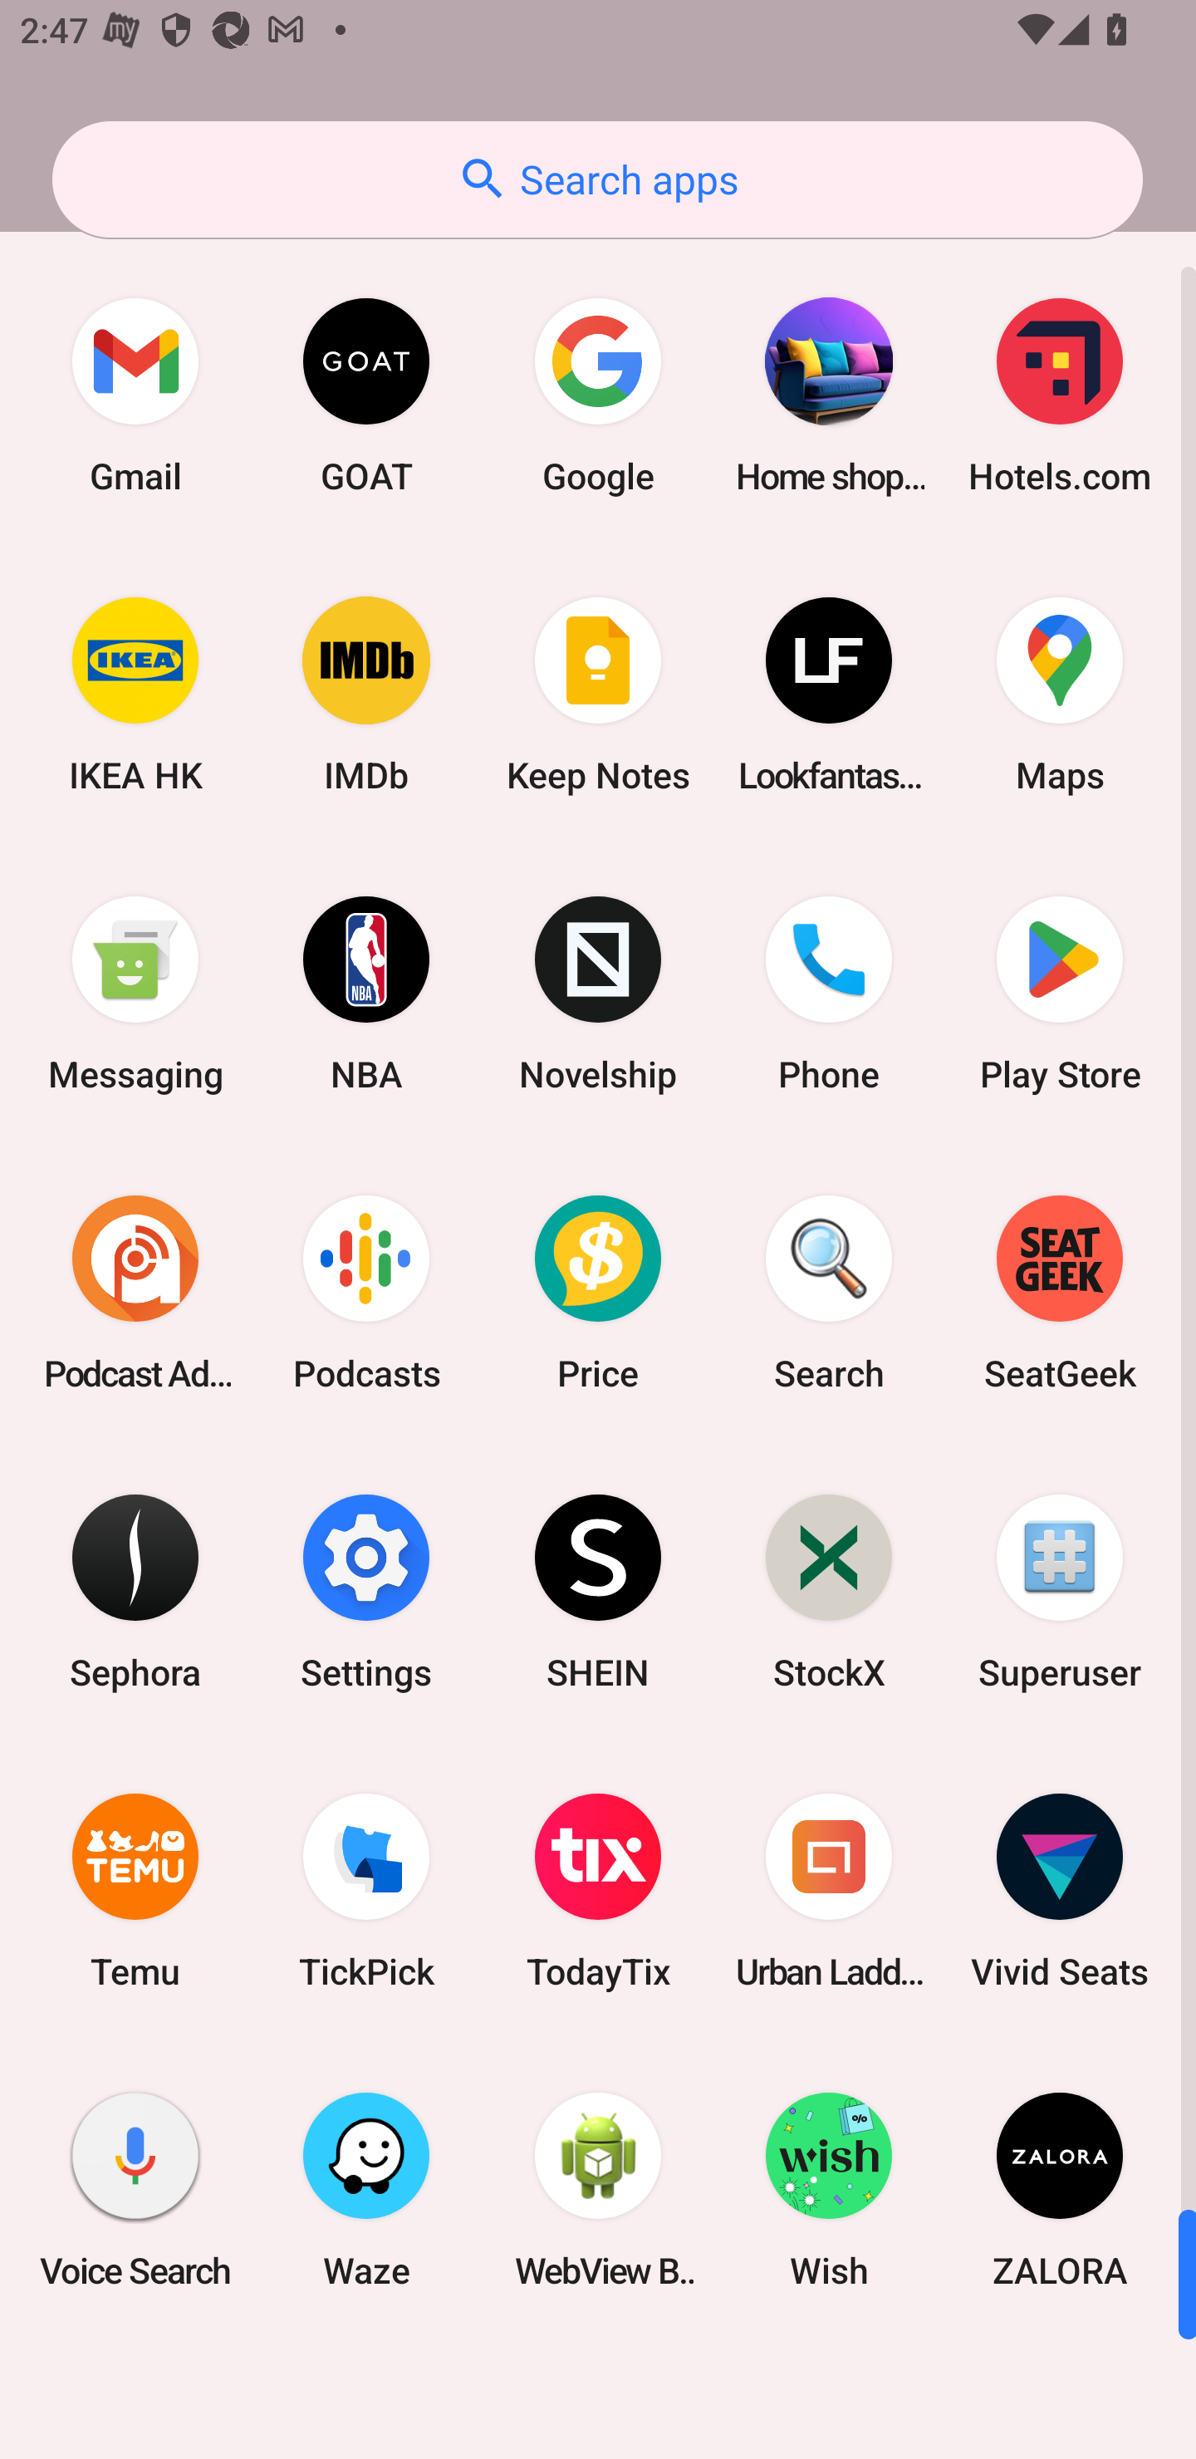 The width and height of the screenshot is (1196, 2459). Describe the element at coordinates (829, 695) in the screenshot. I see `Lookfantastic` at that location.